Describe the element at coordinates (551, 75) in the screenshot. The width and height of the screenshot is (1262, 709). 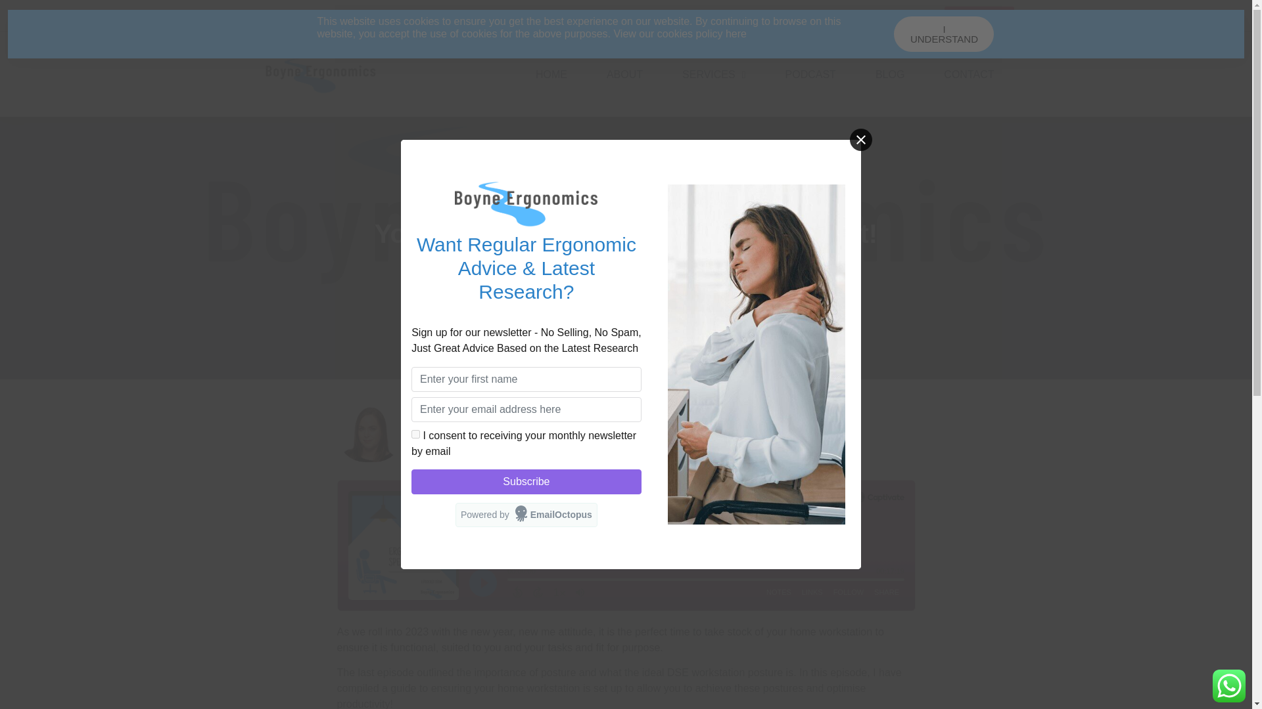
I see `HOME` at that location.